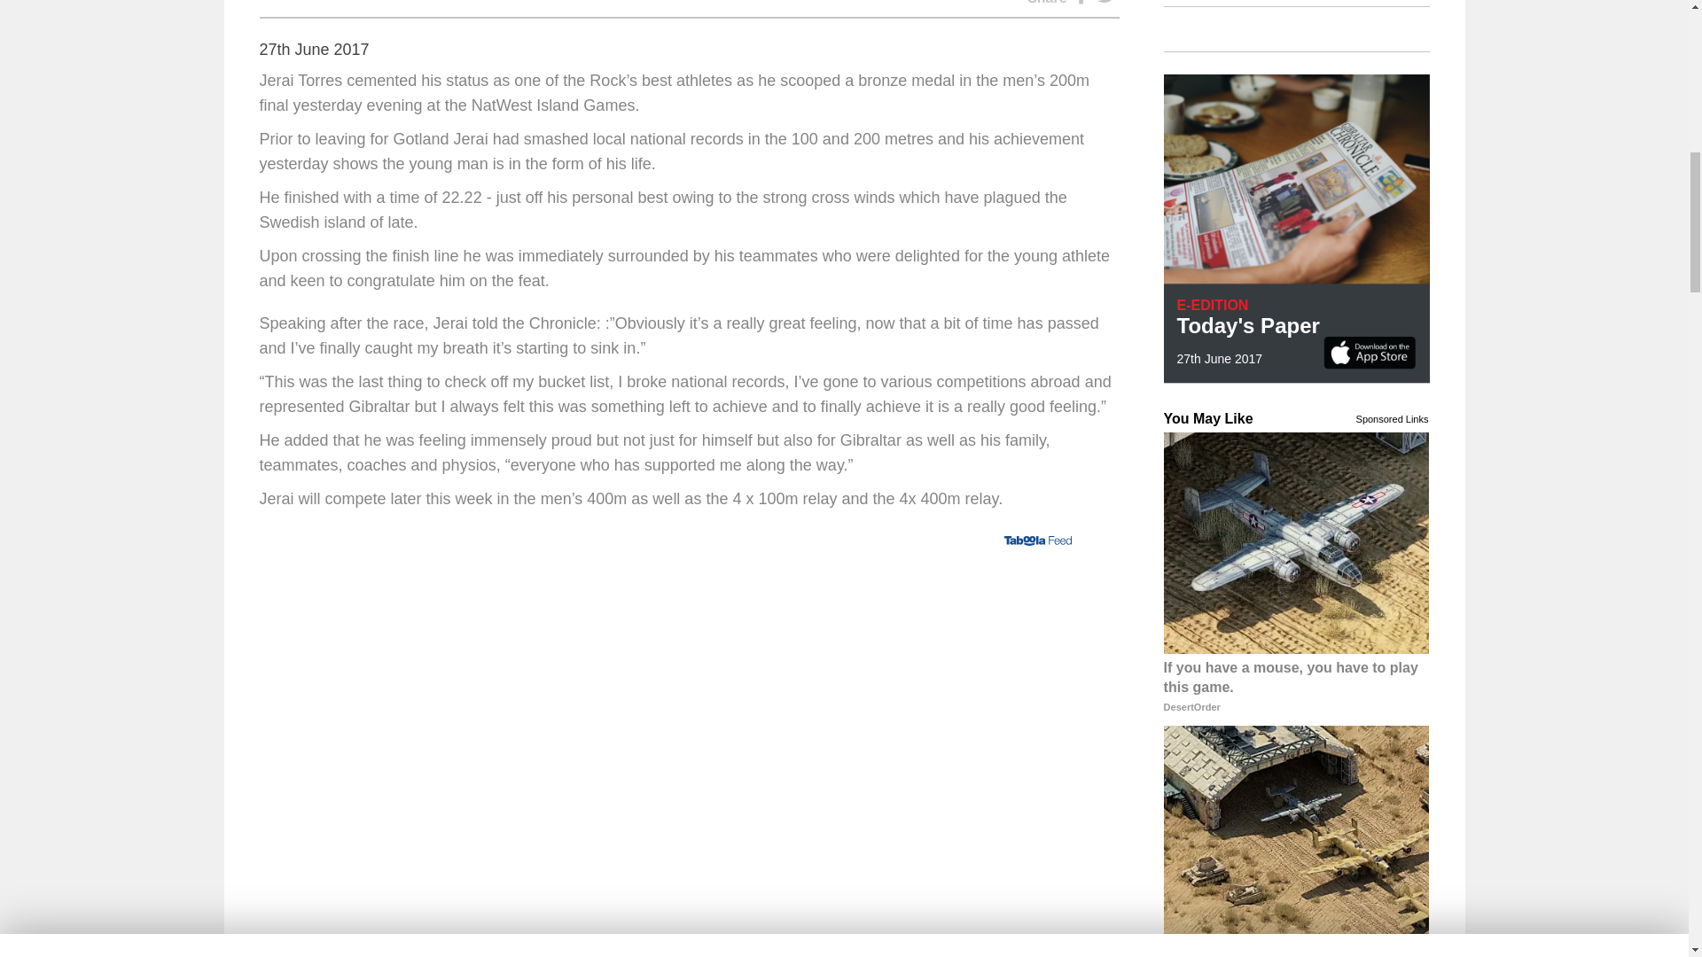 This screenshot has width=1702, height=957. What do you see at coordinates (1081, 3) in the screenshot?
I see `Share on Facebook` at bounding box center [1081, 3].